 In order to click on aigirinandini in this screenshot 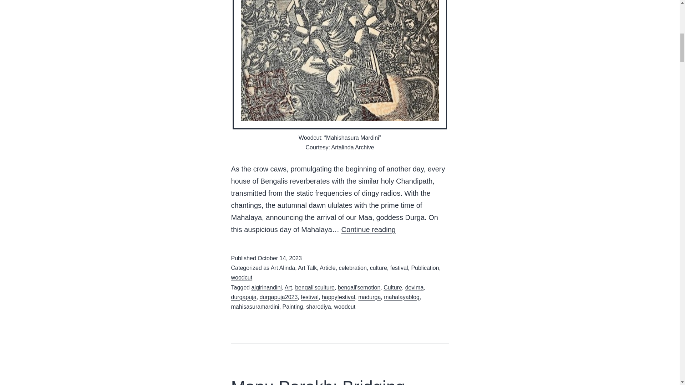, I will do `click(266, 287)`.